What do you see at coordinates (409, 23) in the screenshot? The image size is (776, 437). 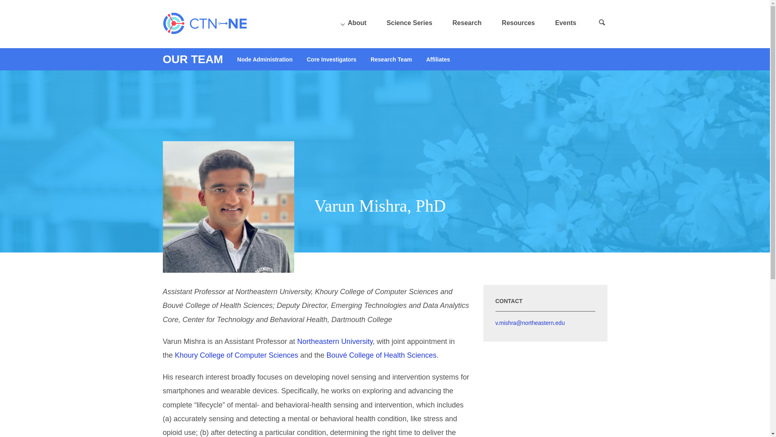 I see `Science Series` at bounding box center [409, 23].